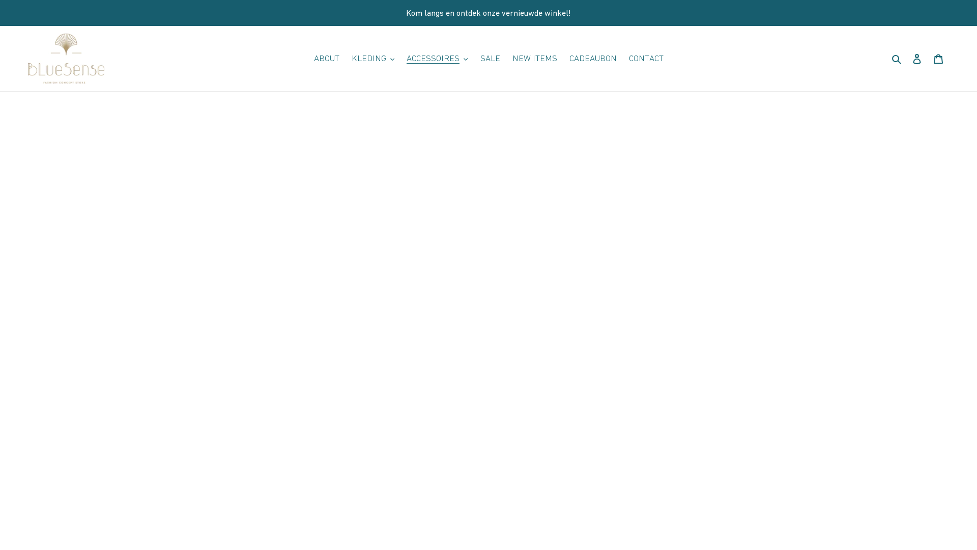  I want to click on Zoeken, so click(898, 59).